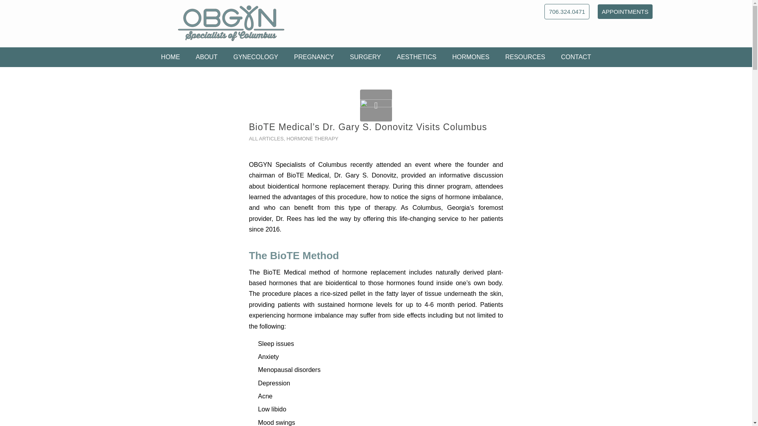  I want to click on RESOURCES, so click(525, 57).